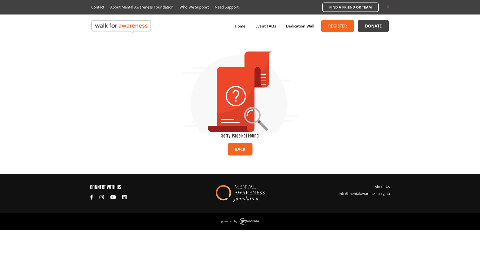 Image resolution: width=480 pixels, height=270 pixels. I want to click on BACK, so click(240, 149).